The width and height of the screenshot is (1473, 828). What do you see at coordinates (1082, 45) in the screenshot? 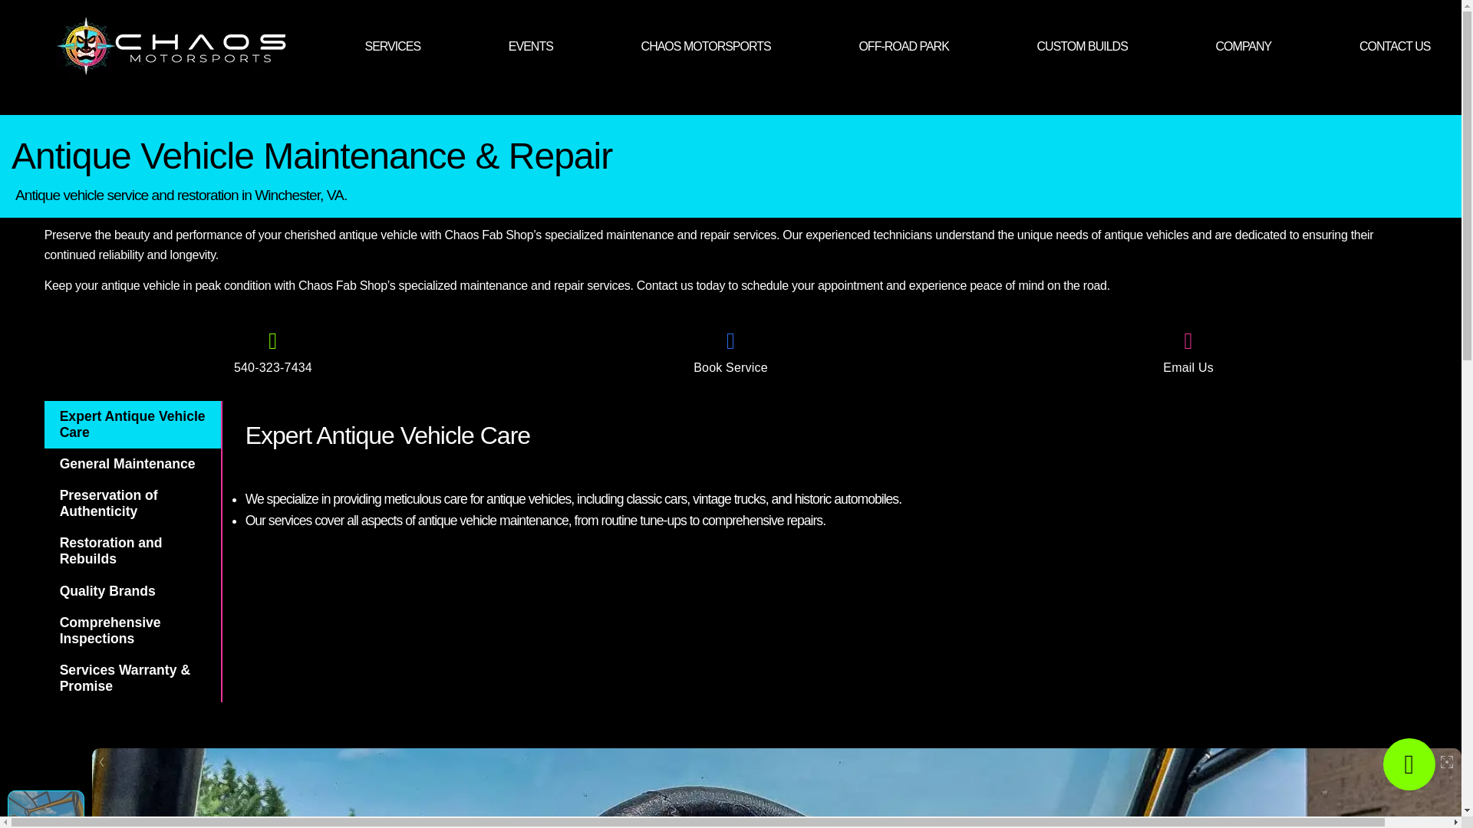
I see `Chaos Fab Shop Custom Vehicles` at bounding box center [1082, 45].